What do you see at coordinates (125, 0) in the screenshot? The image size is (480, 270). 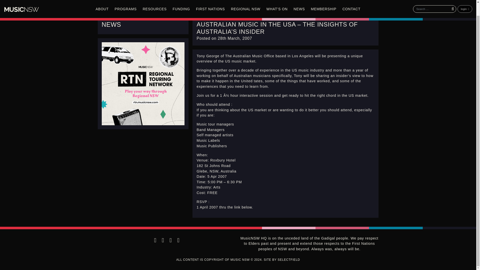 I see `Programs` at bounding box center [125, 0].